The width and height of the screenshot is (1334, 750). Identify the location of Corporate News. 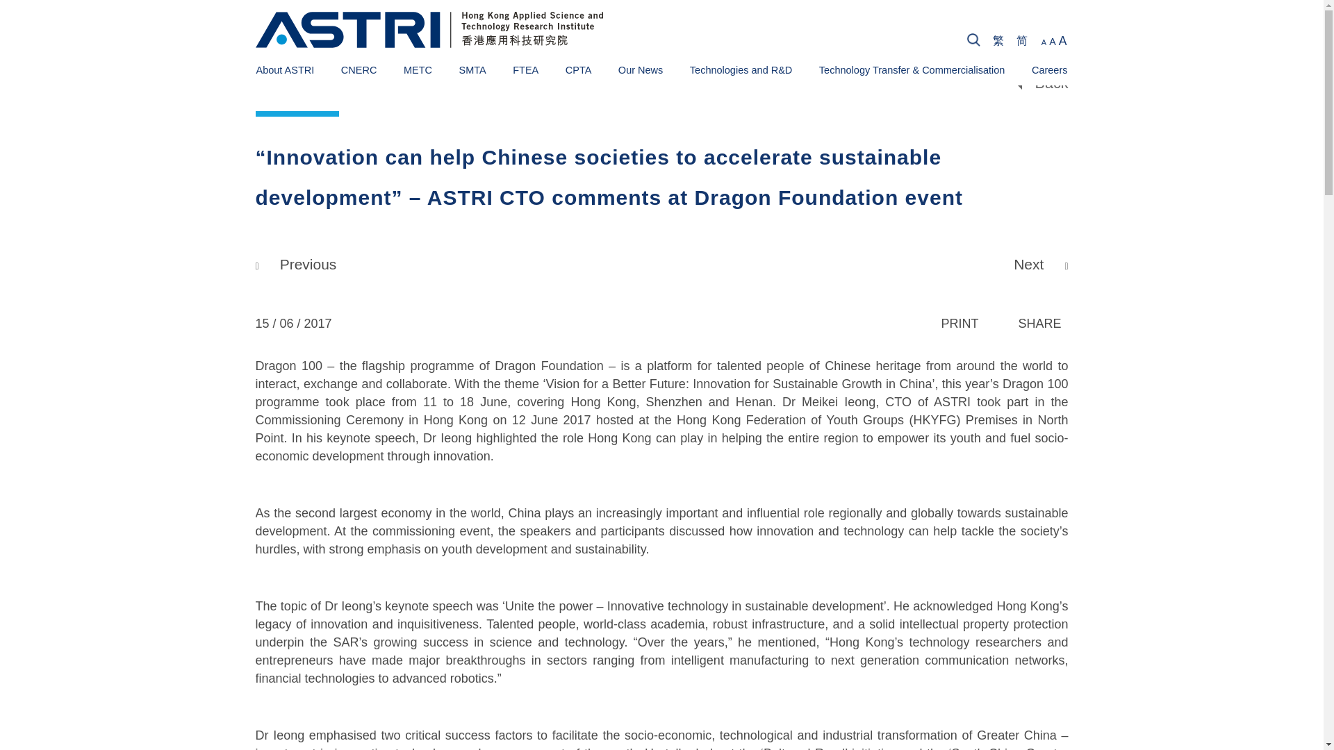
(339, 69).